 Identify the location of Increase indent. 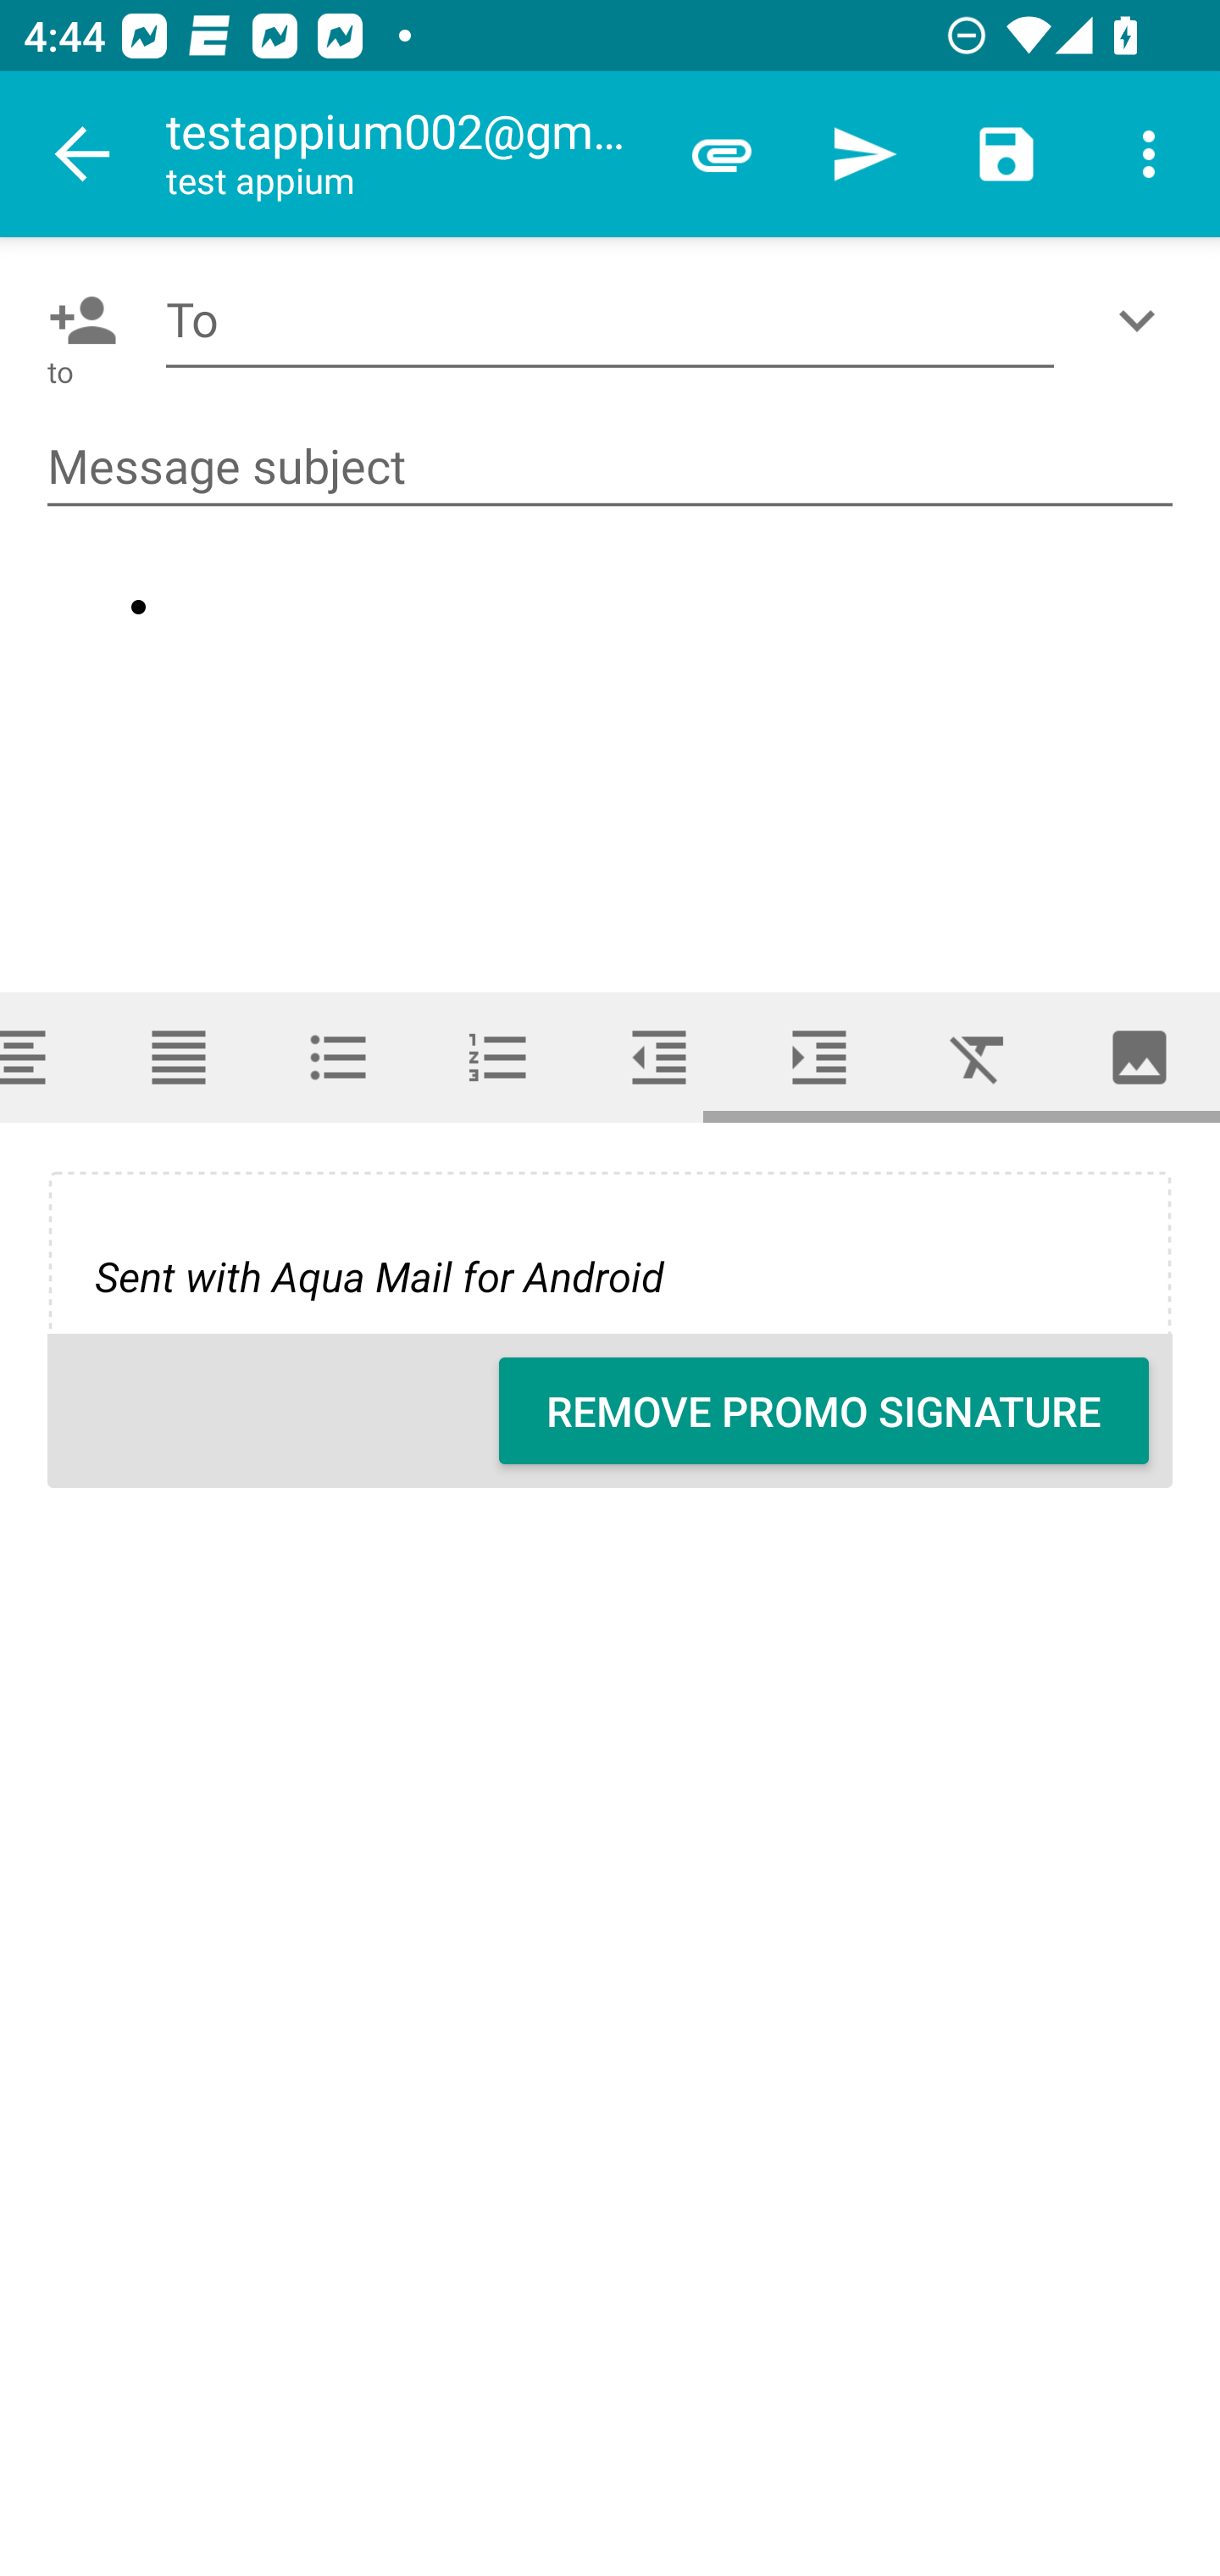
(819, 1058).